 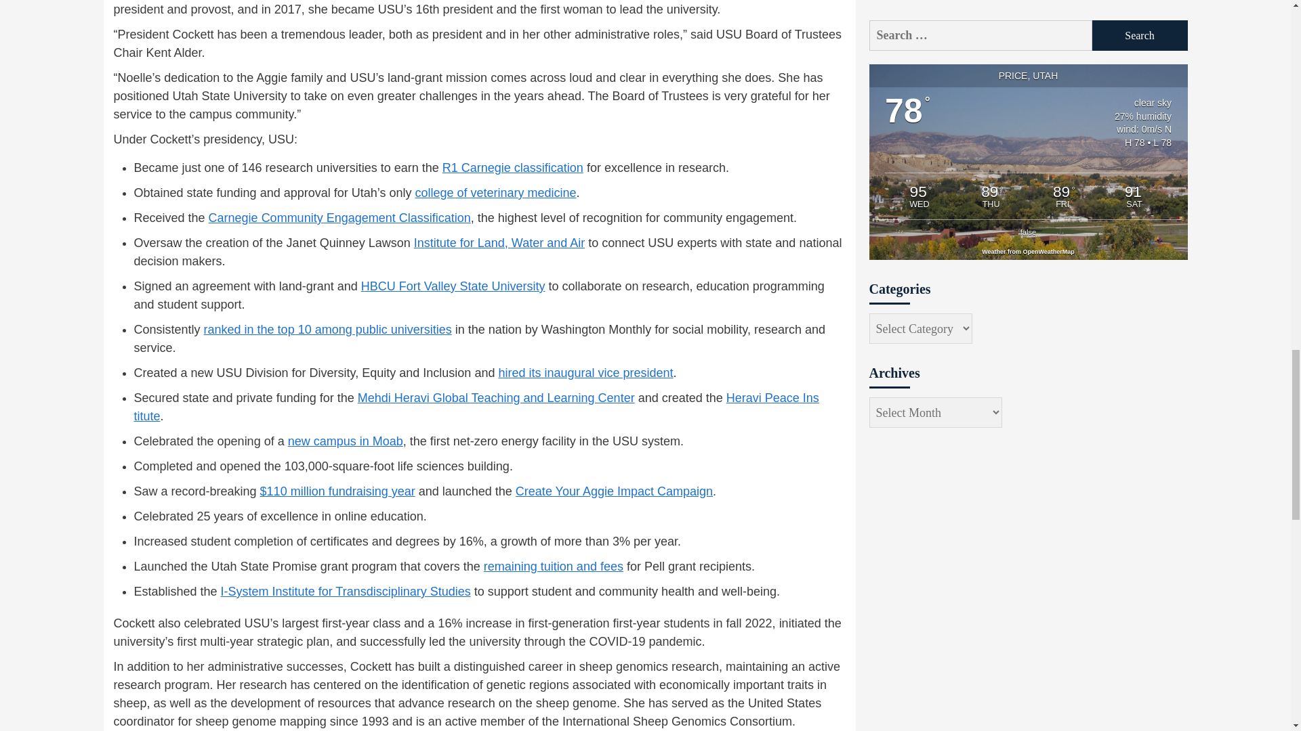 I want to click on Carnegie Community Engagement Classification, so click(x=339, y=218).